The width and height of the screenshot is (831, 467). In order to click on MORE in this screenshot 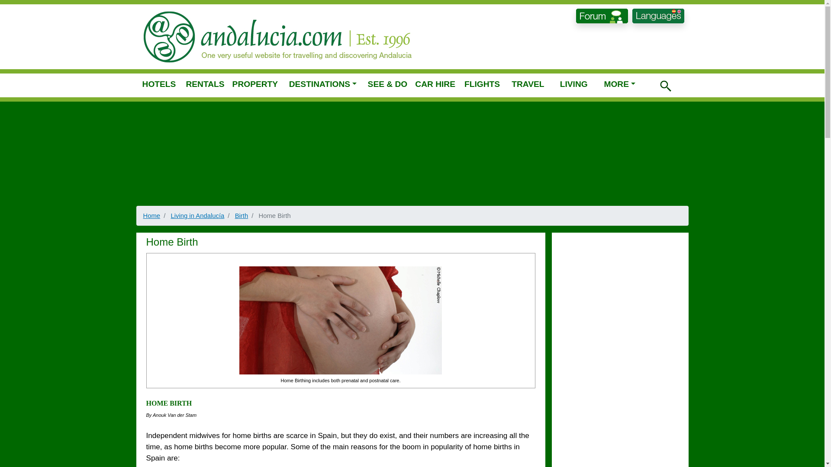, I will do `click(620, 84)`.